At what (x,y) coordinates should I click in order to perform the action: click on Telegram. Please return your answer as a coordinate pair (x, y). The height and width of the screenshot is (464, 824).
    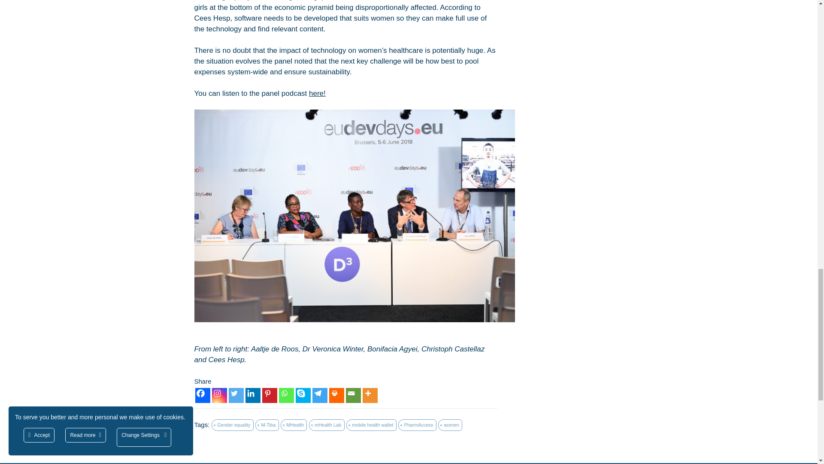
    Looking at the image, I should click on (319, 395).